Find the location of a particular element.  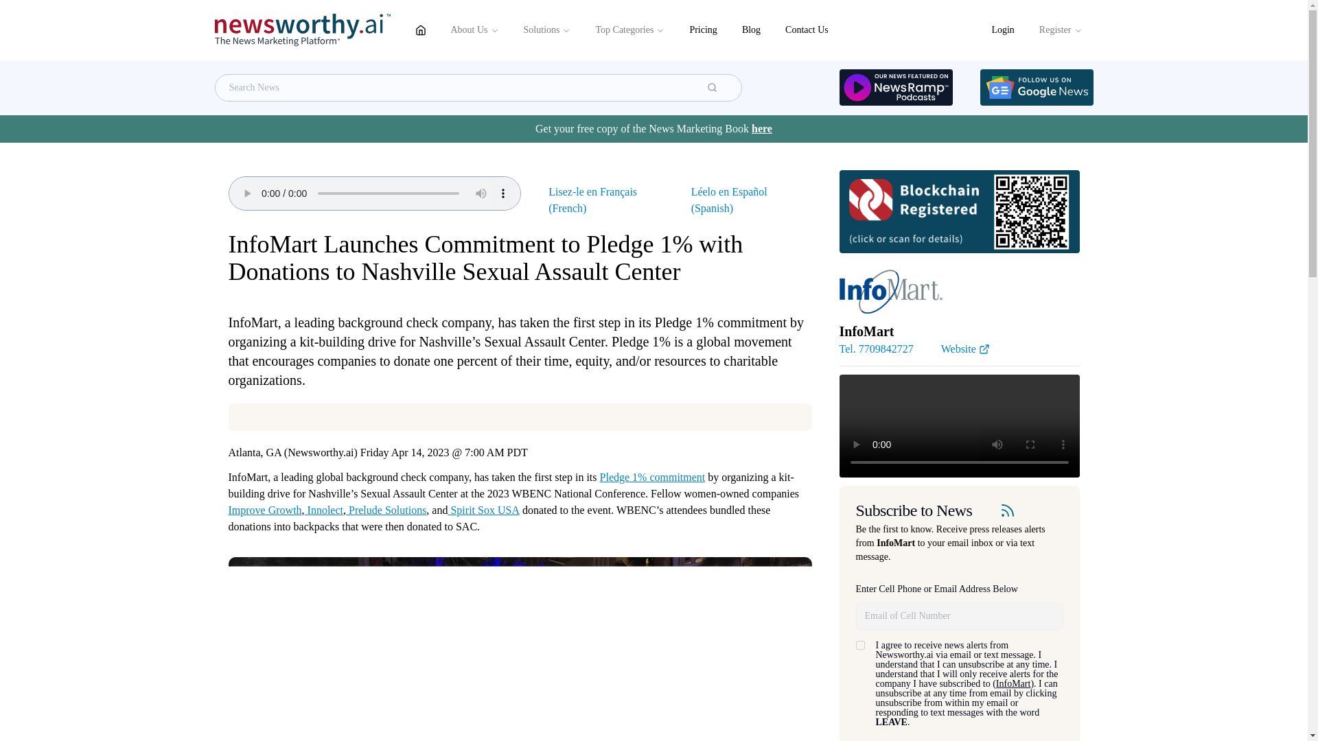

Prelude Solutions is located at coordinates (386, 510).